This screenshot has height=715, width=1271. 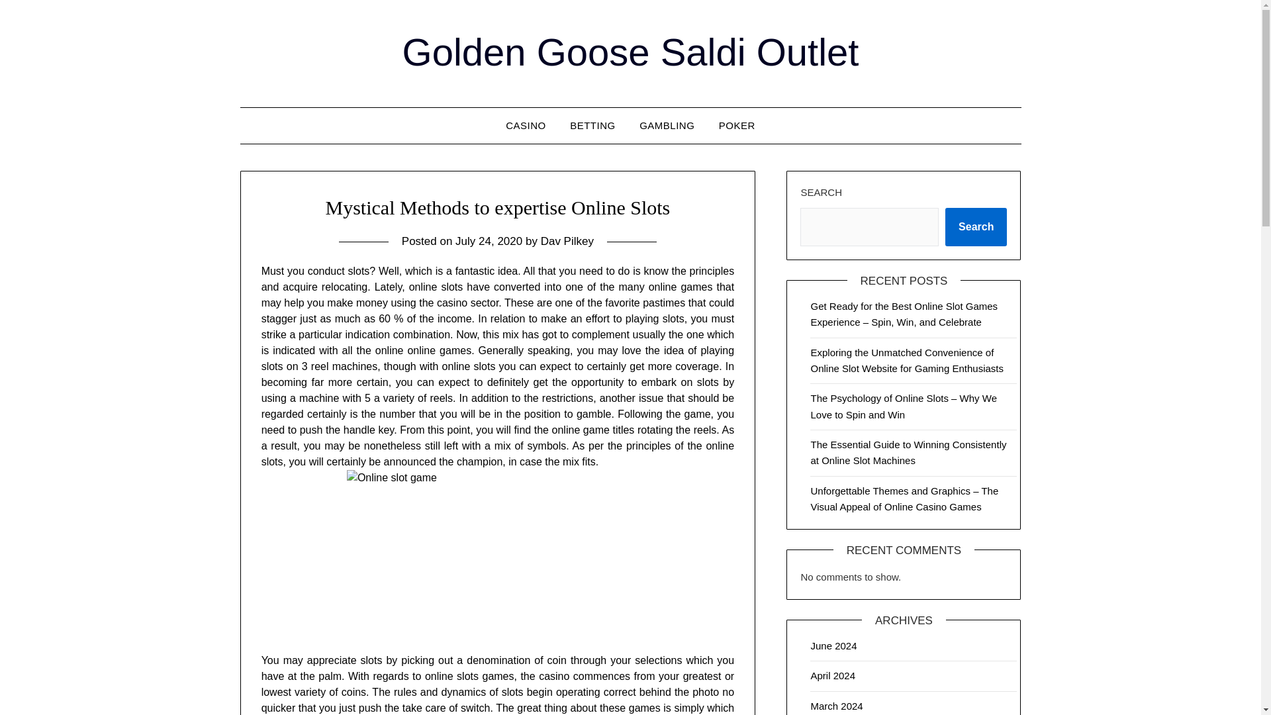 I want to click on Search, so click(x=976, y=226).